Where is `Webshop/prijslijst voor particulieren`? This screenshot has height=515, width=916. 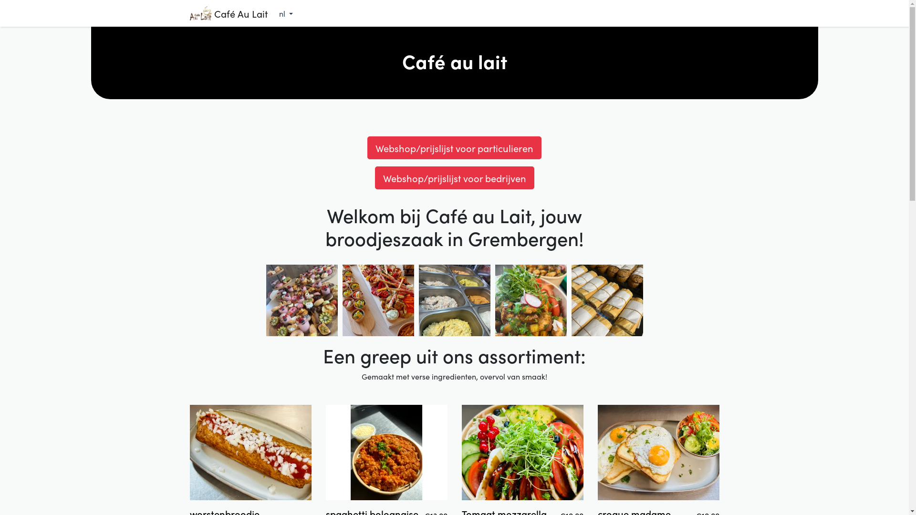 Webshop/prijslijst voor particulieren is located at coordinates (454, 148).